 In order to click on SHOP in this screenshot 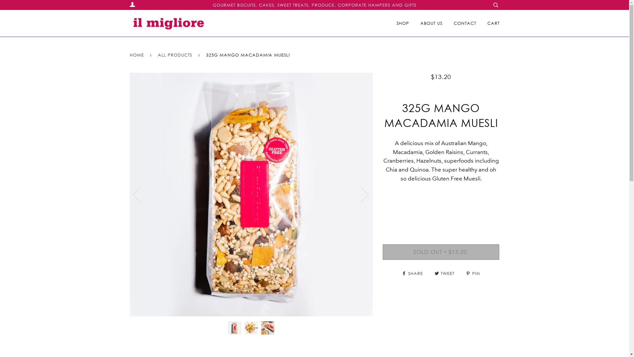, I will do `click(403, 23)`.